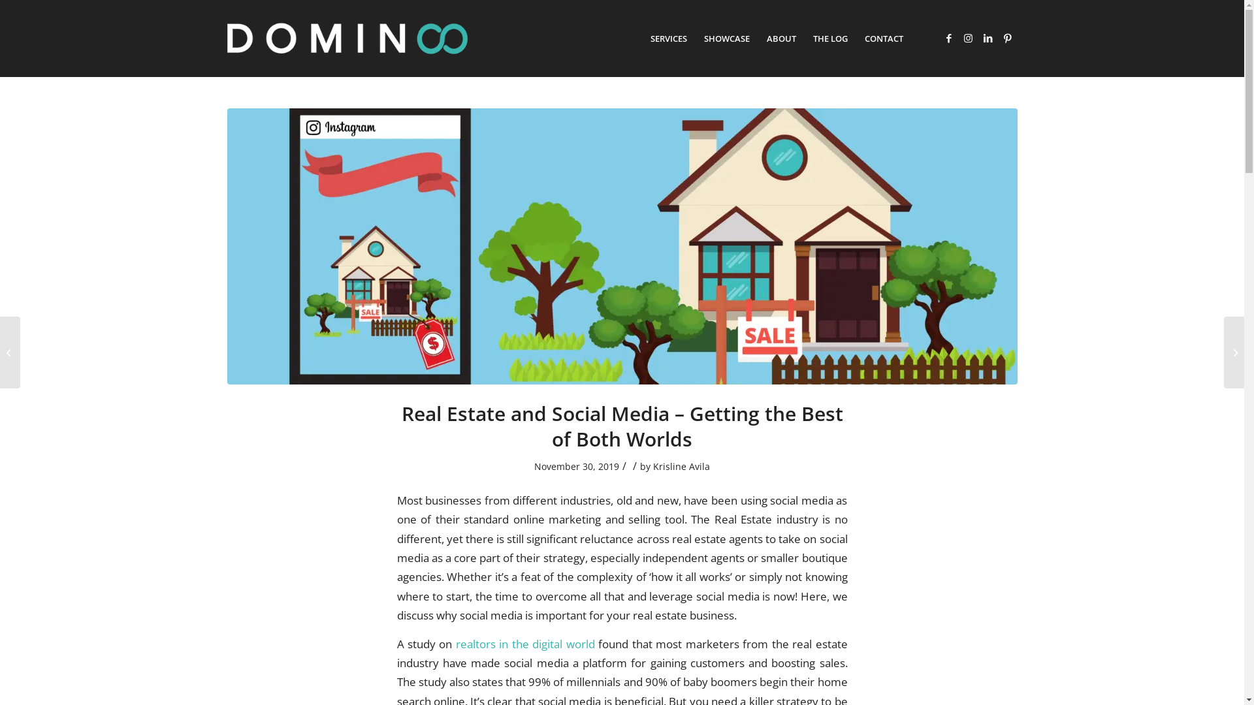 Image resolution: width=1254 pixels, height=705 pixels. I want to click on CONTACT, so click(883, 39).